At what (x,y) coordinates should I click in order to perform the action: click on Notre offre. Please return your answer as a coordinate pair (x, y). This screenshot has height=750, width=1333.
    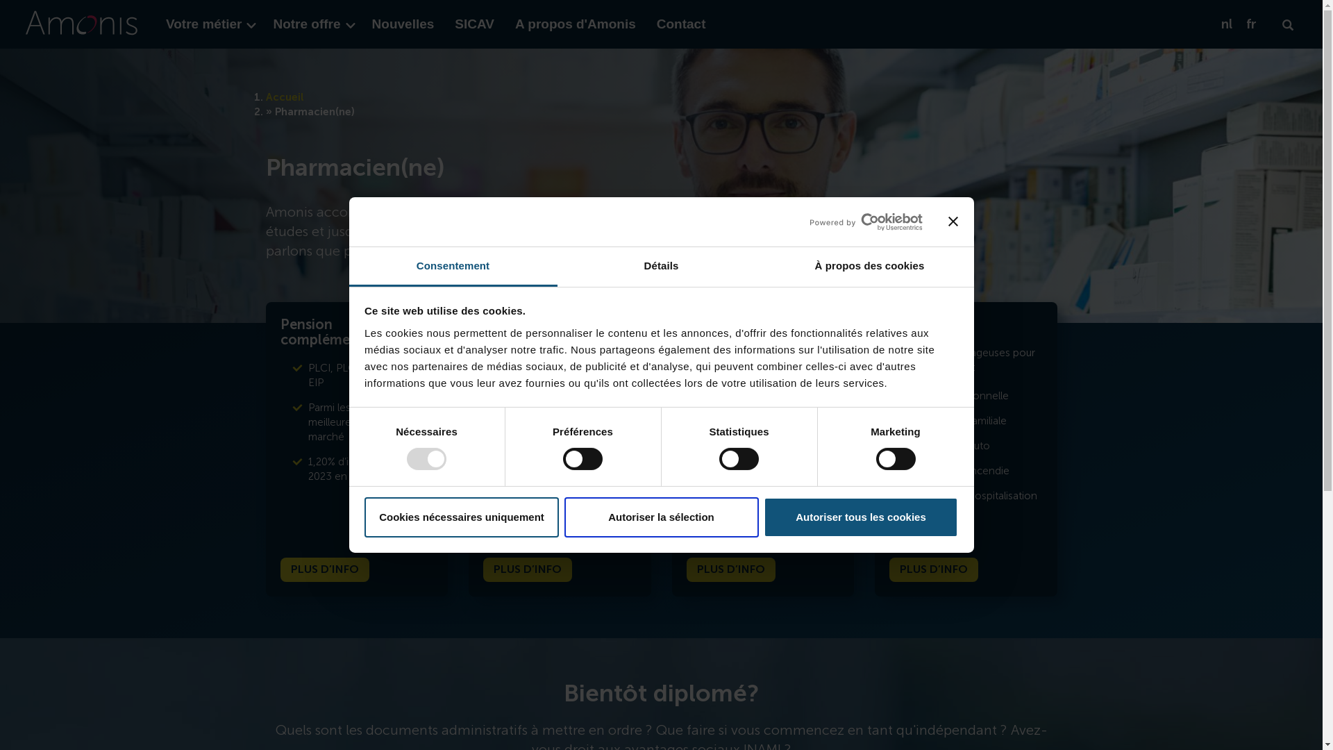
    Looking at the image, I should click on (312, 24).